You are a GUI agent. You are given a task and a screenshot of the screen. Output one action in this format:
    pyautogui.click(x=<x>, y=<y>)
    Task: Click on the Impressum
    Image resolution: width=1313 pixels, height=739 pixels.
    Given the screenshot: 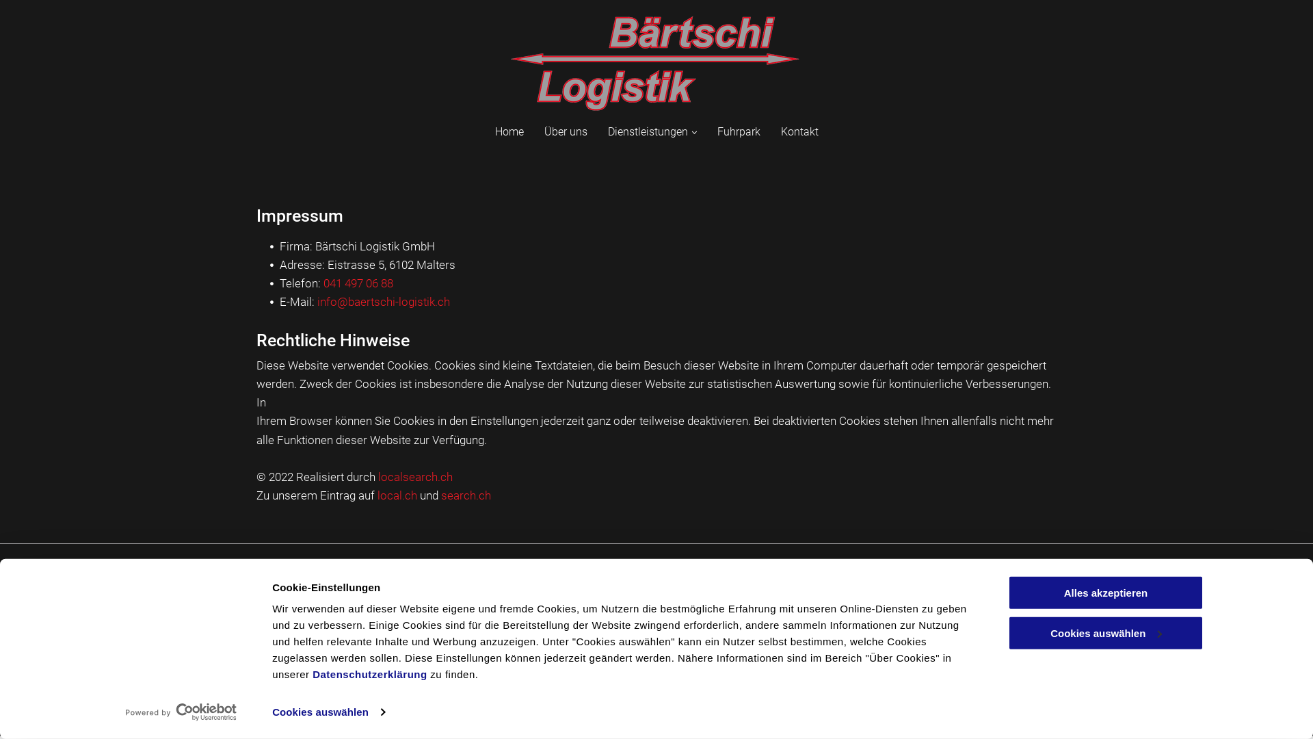 What is the action you would take?
    pyautogui.click(x=1020, y=587)
    